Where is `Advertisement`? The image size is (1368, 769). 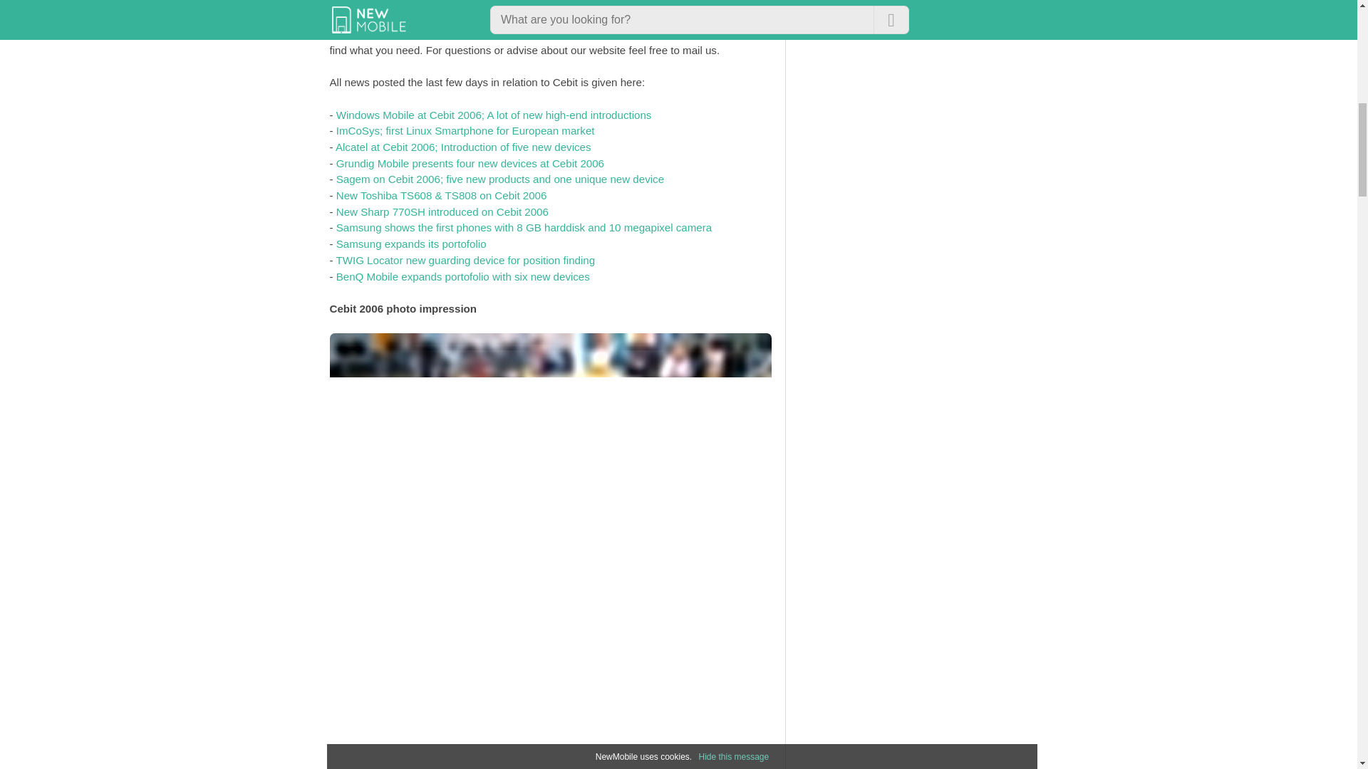
Advertisement is located at coordinates (757, 718).